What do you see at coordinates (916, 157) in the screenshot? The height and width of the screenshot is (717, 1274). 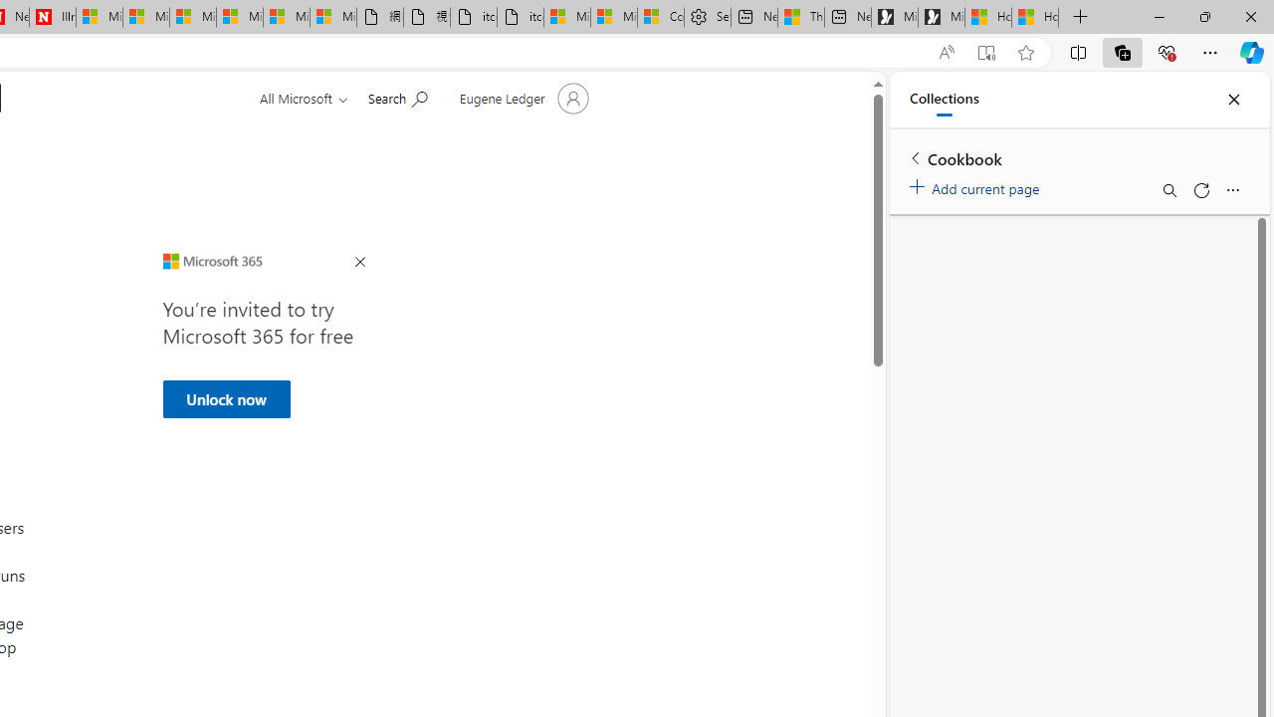 I see `Back to list of collections` at bounding box center [916, 157].